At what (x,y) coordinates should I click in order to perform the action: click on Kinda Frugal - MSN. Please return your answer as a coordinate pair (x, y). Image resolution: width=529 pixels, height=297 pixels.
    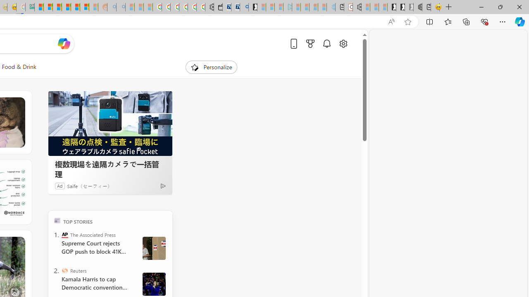
    Looking at the image, I should click on (75, 7).